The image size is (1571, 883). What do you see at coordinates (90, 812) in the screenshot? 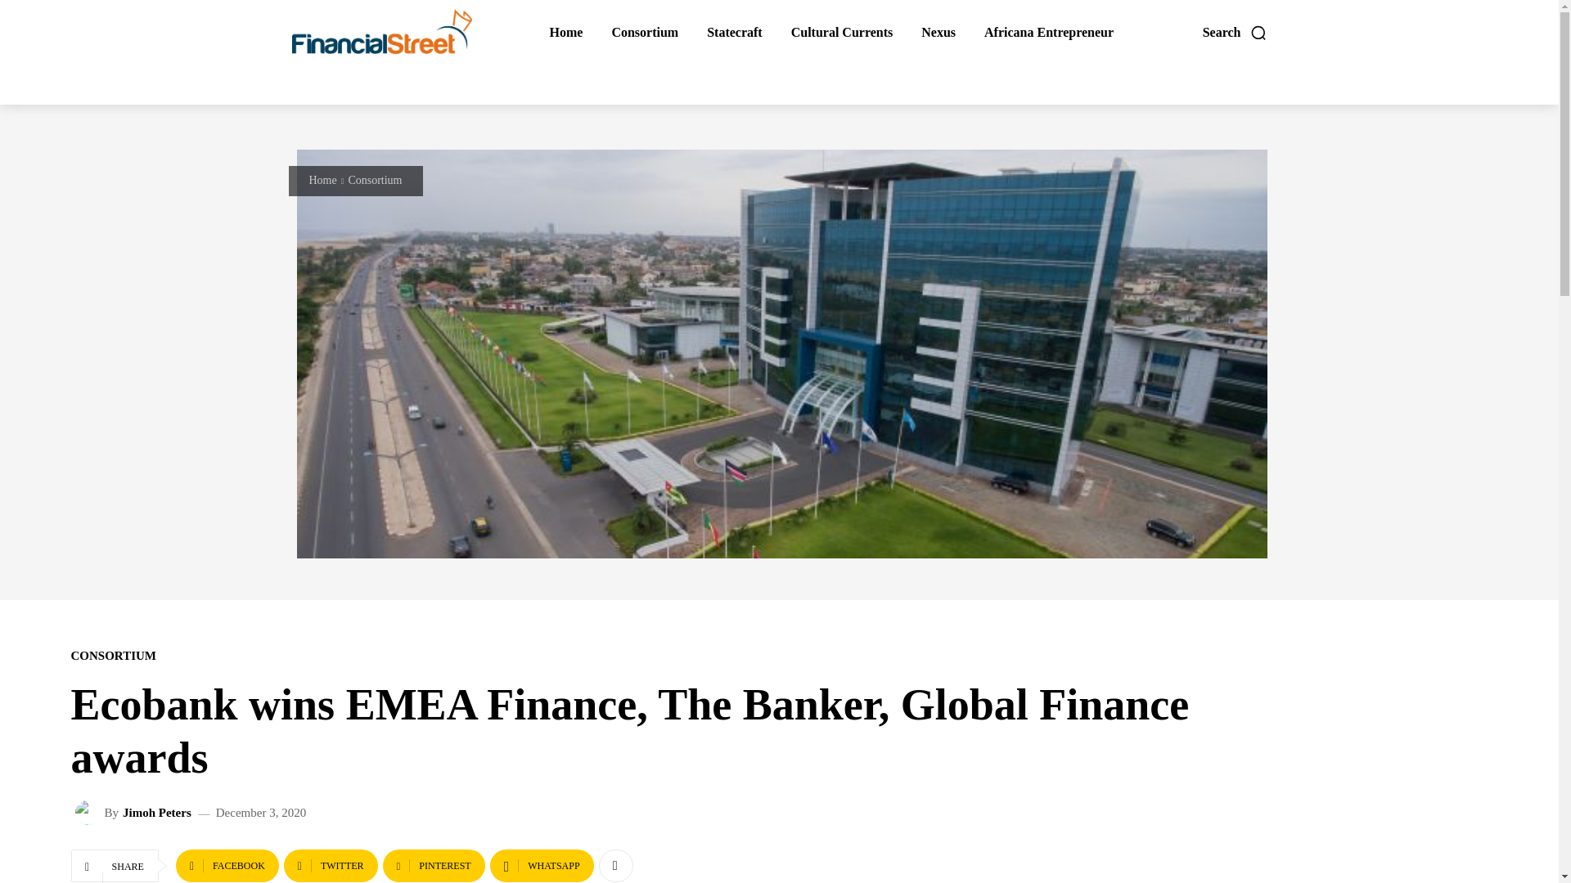
I see `Jimoh Peters` at bounding box center [90, 812].